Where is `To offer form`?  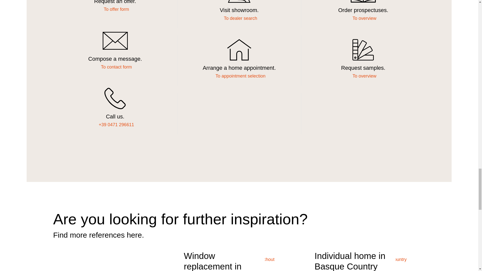 To offer form is located at coordinates (115, 9).